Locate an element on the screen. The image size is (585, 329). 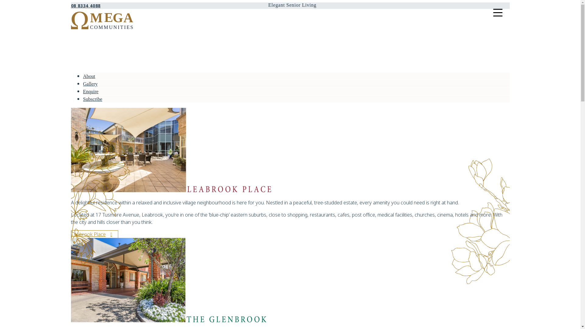
About is located at coordinates (89, 76).